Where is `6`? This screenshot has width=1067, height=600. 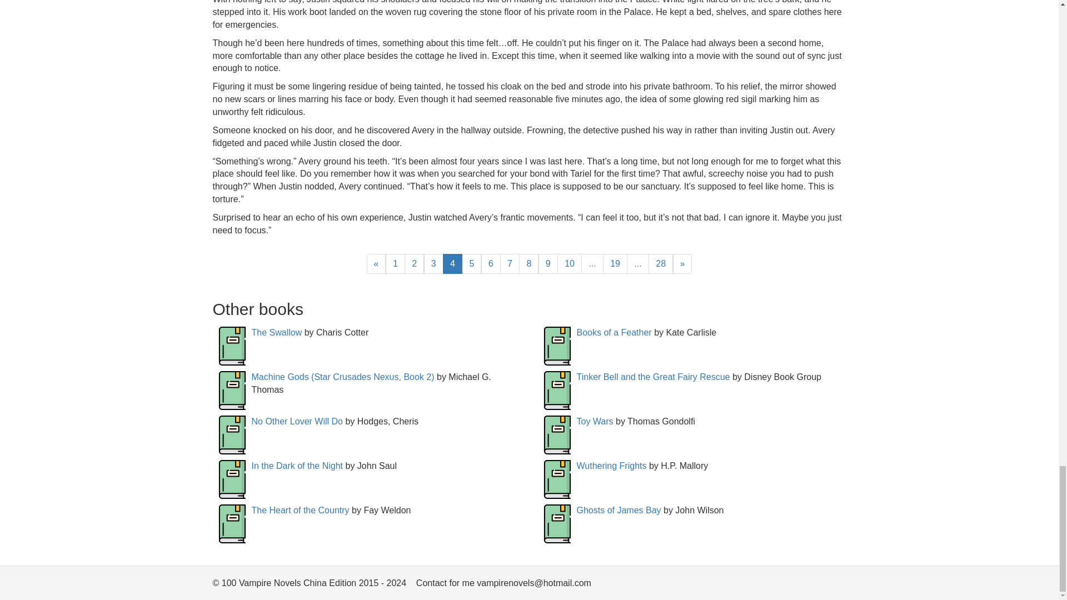
6 is located at coordinates (490, 263).